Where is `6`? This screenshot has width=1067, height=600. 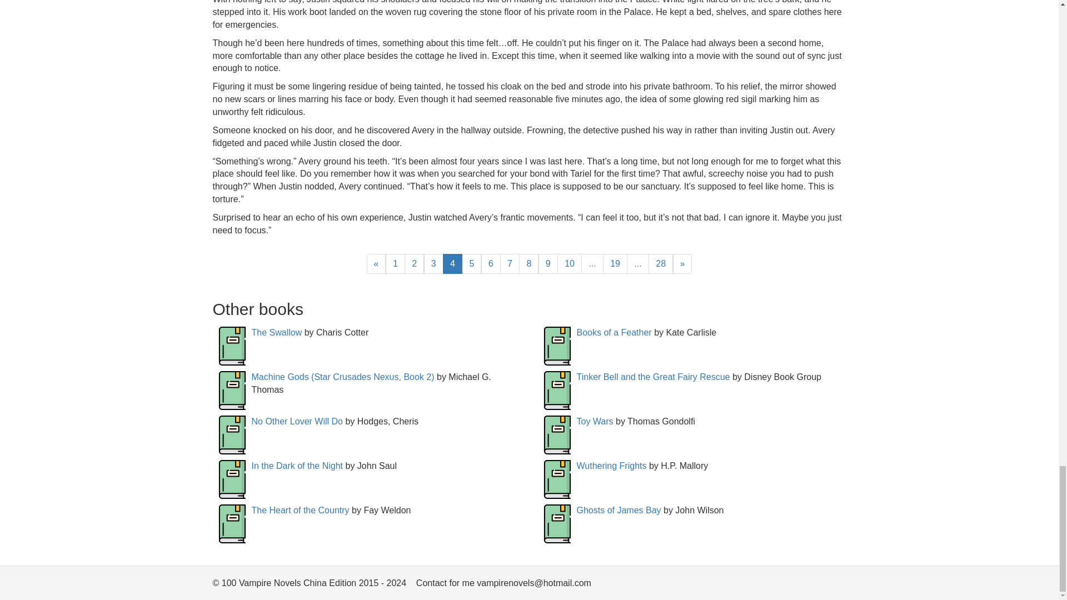
6 is located at coordinates (490, 263).